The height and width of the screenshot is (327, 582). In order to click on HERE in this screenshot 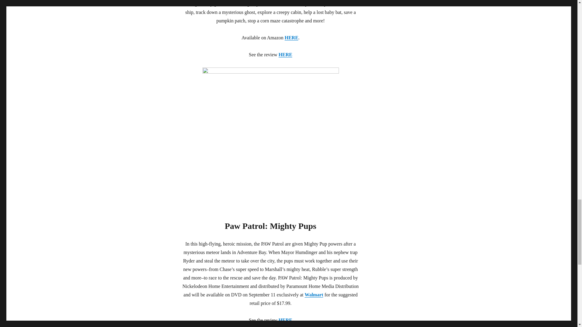, I will do `click(291, 38)`.